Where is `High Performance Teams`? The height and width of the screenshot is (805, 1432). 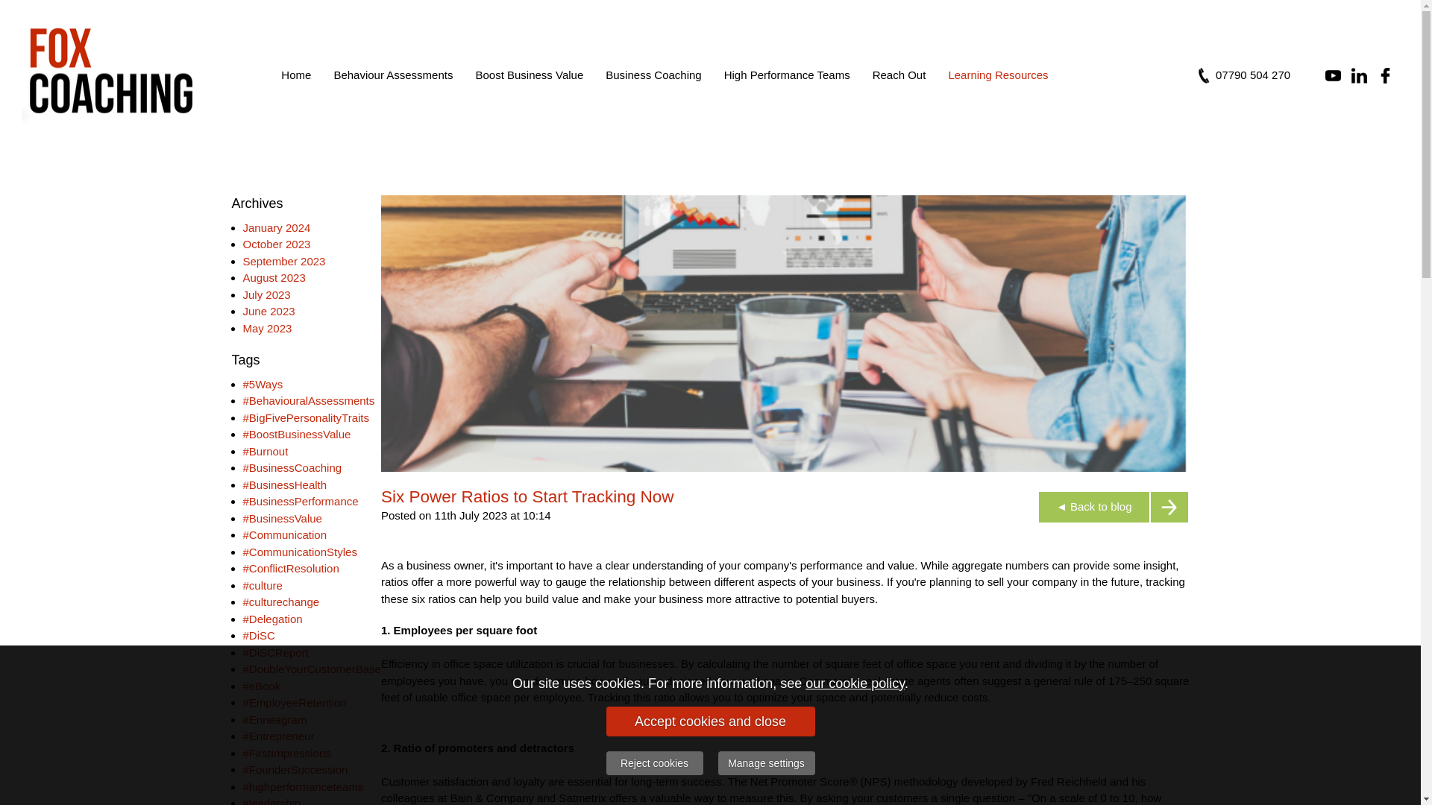 High Performance Teams is located at coordinates (788, 75).